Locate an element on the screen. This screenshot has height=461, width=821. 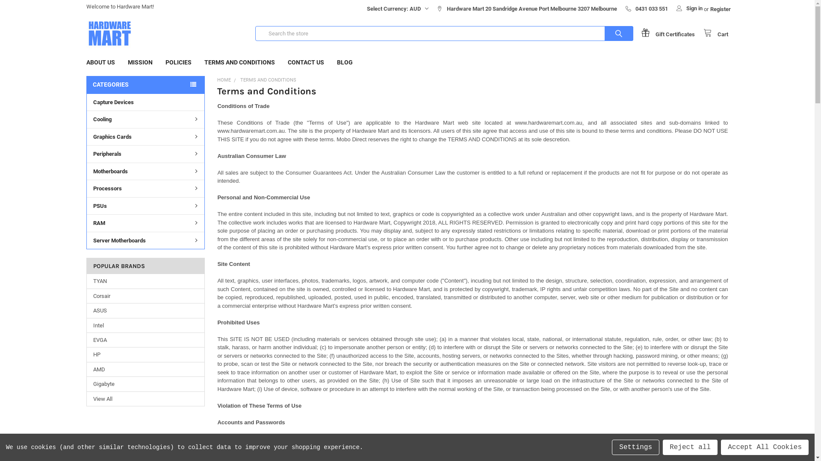
Settings is located at coordinates (635, 447).